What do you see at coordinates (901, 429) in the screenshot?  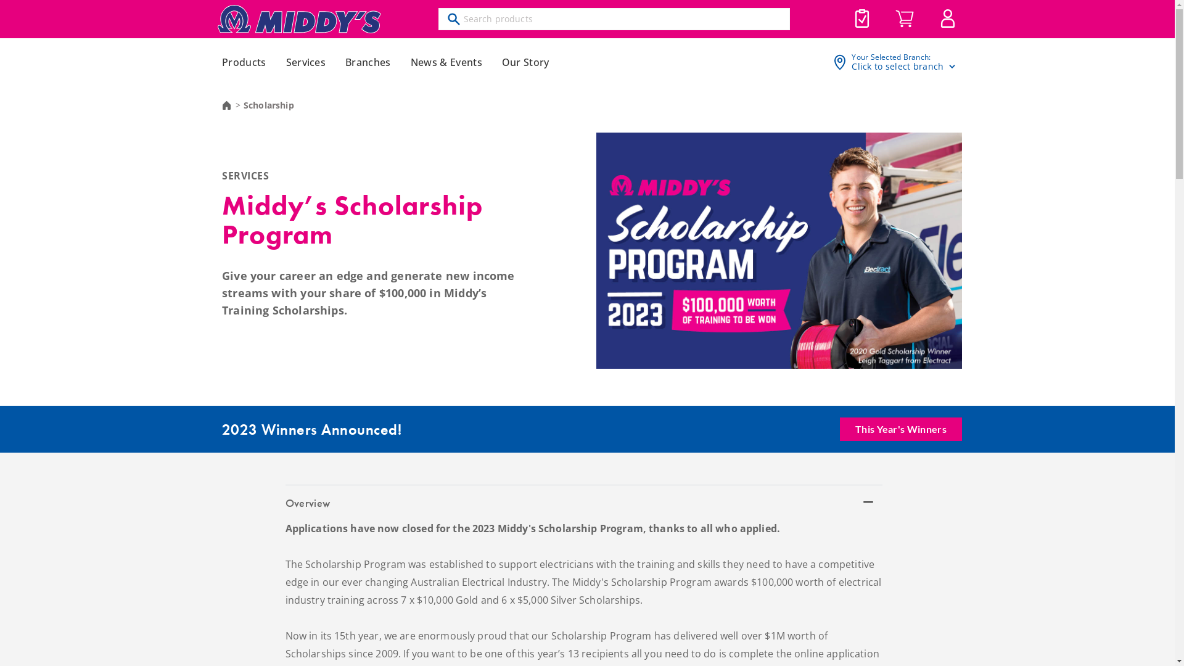 I see `This Year's Winners` at bounding box center [901, 429].